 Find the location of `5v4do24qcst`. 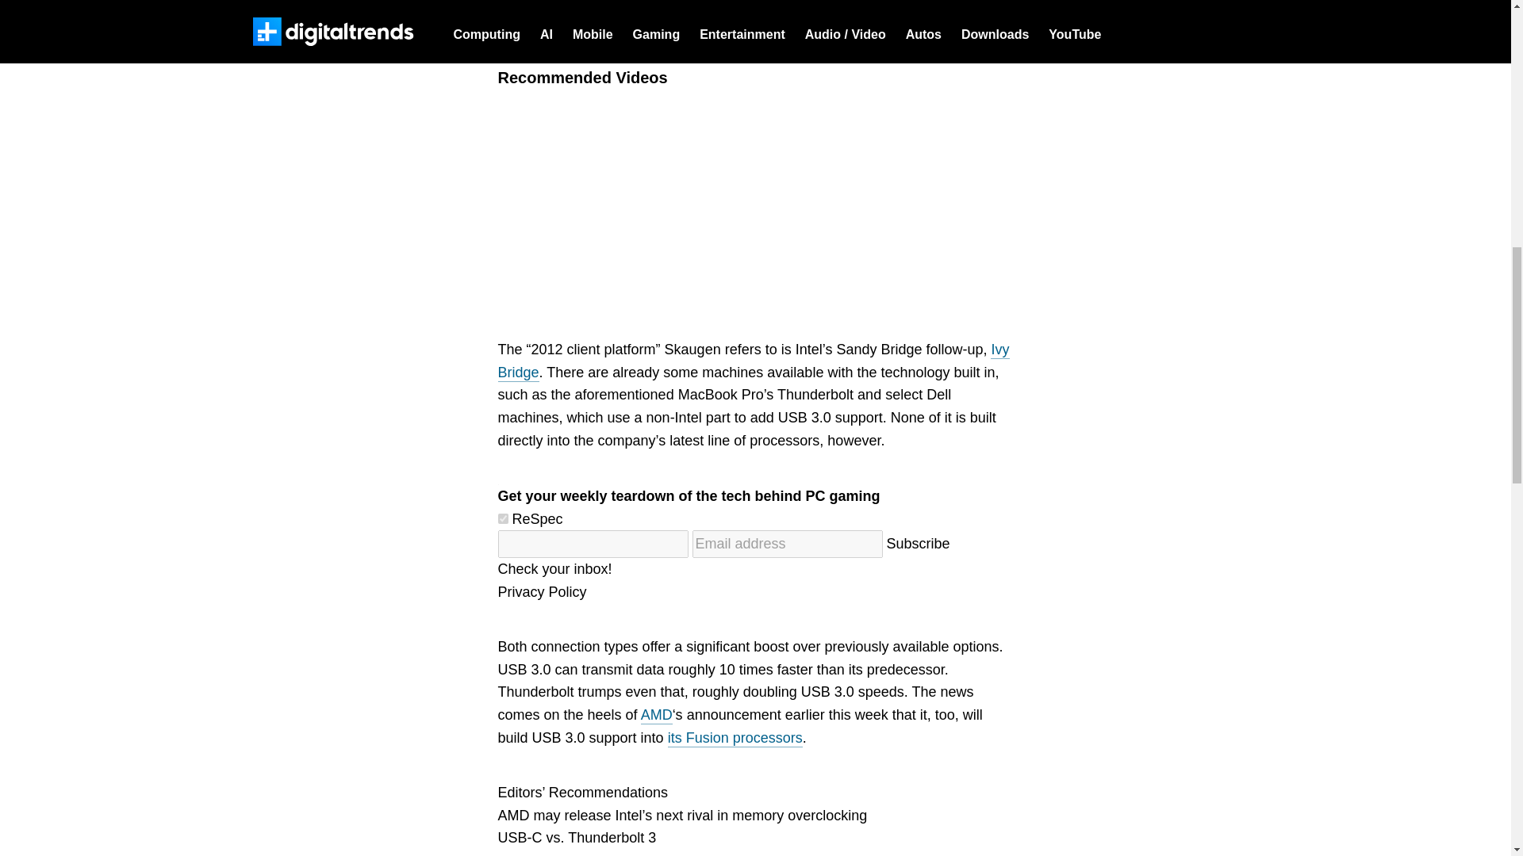

5v4do24qcst is located at coordinates (503, 518).